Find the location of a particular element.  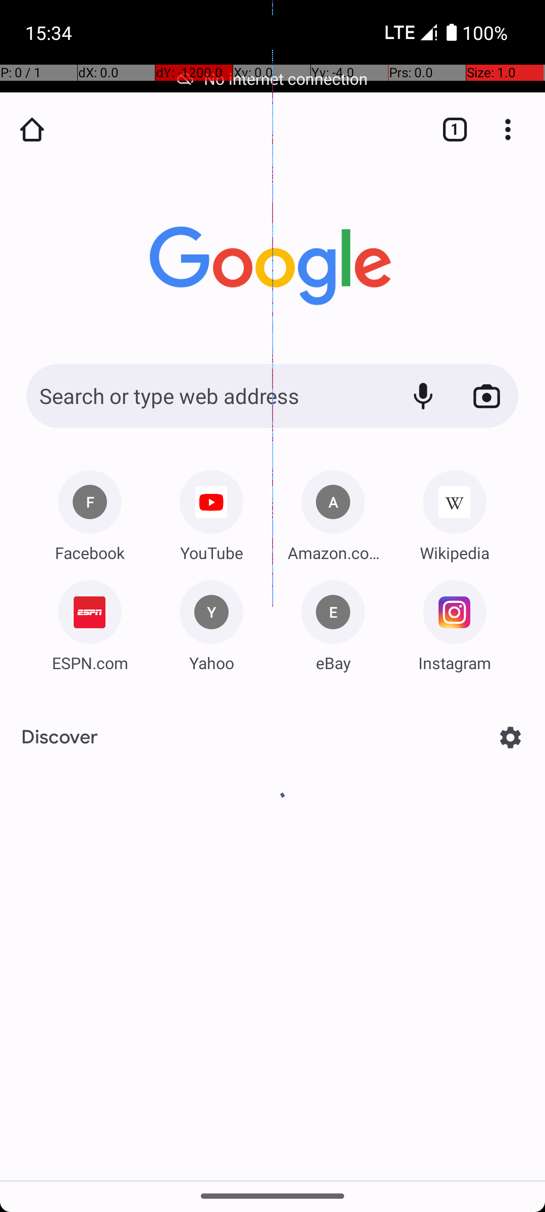

Navigate: YouTube: m.youtube.com is located at coordinates (211, 512).